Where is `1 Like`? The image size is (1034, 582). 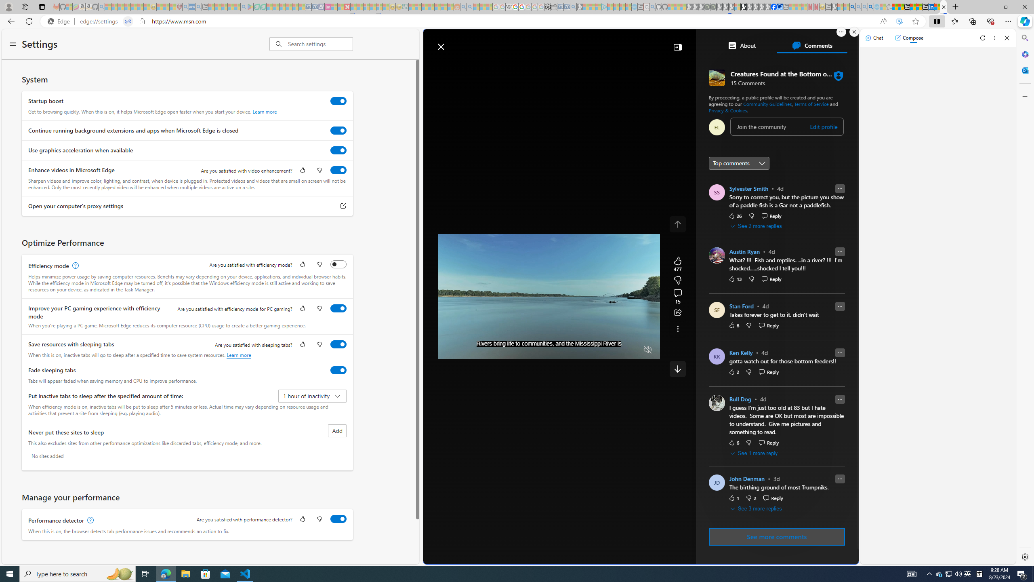
1 Like is located at coordinates (733, 498).